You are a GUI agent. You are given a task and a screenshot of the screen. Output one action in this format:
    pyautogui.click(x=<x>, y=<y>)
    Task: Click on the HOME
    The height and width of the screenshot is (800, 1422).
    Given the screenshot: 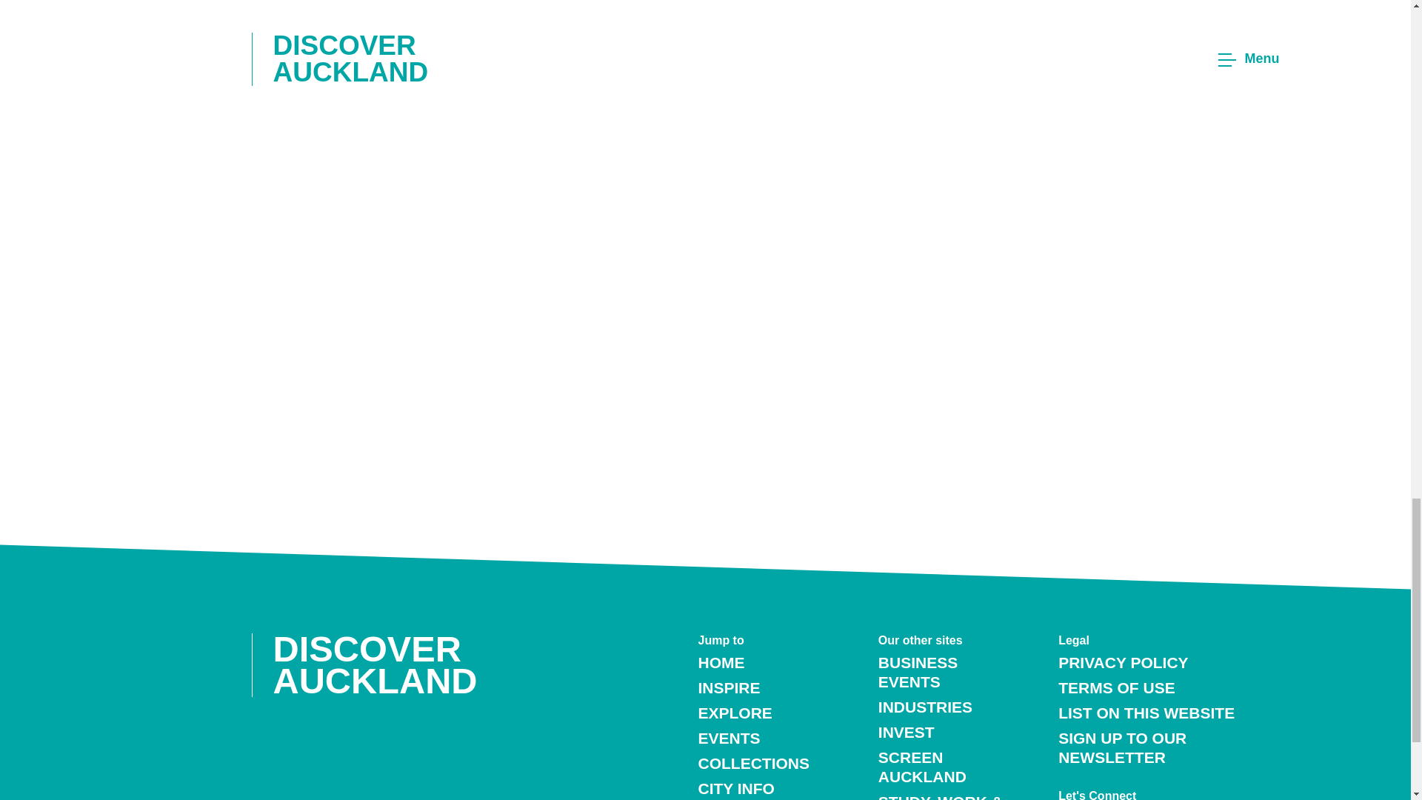 What is the action you would take?
    pyautogui.click(x=721, y=662)
    